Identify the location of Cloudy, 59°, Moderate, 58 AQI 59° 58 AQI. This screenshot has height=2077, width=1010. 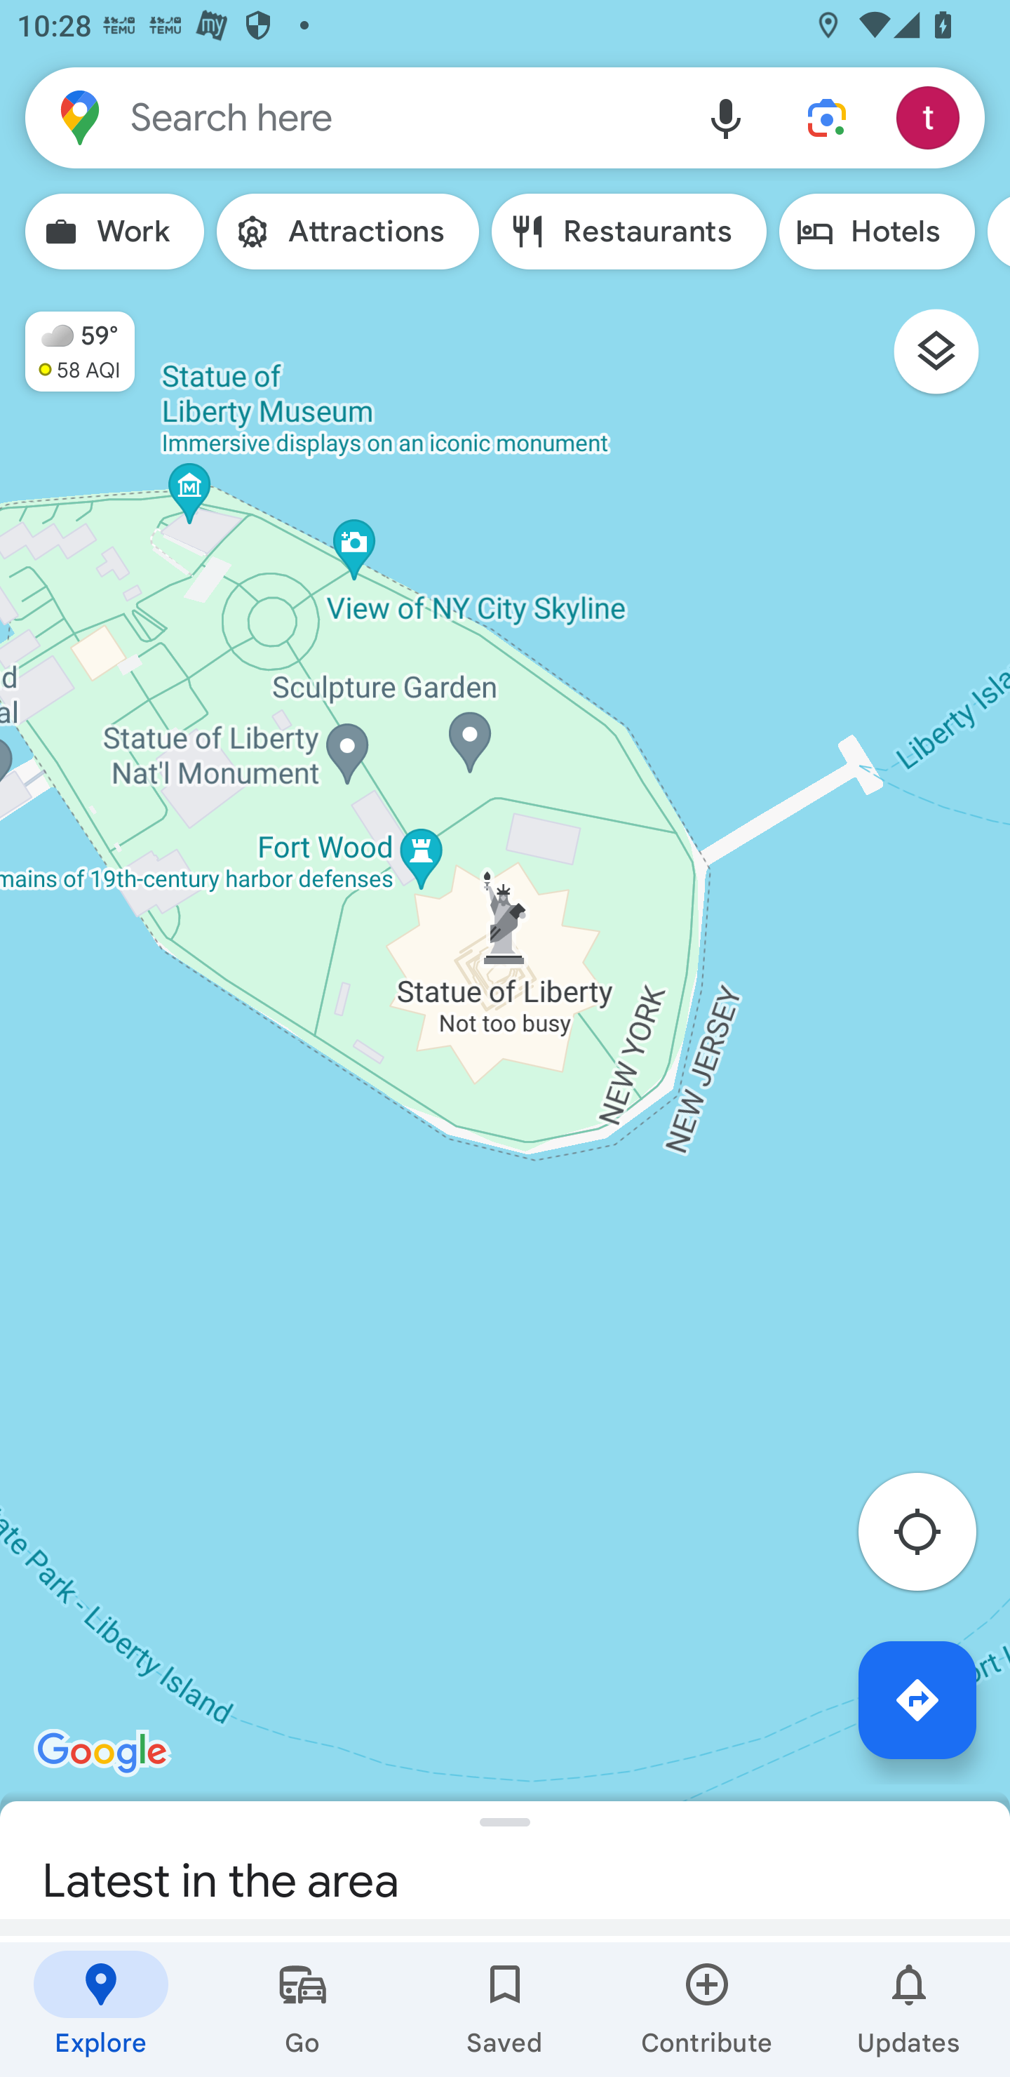
(67, 341).